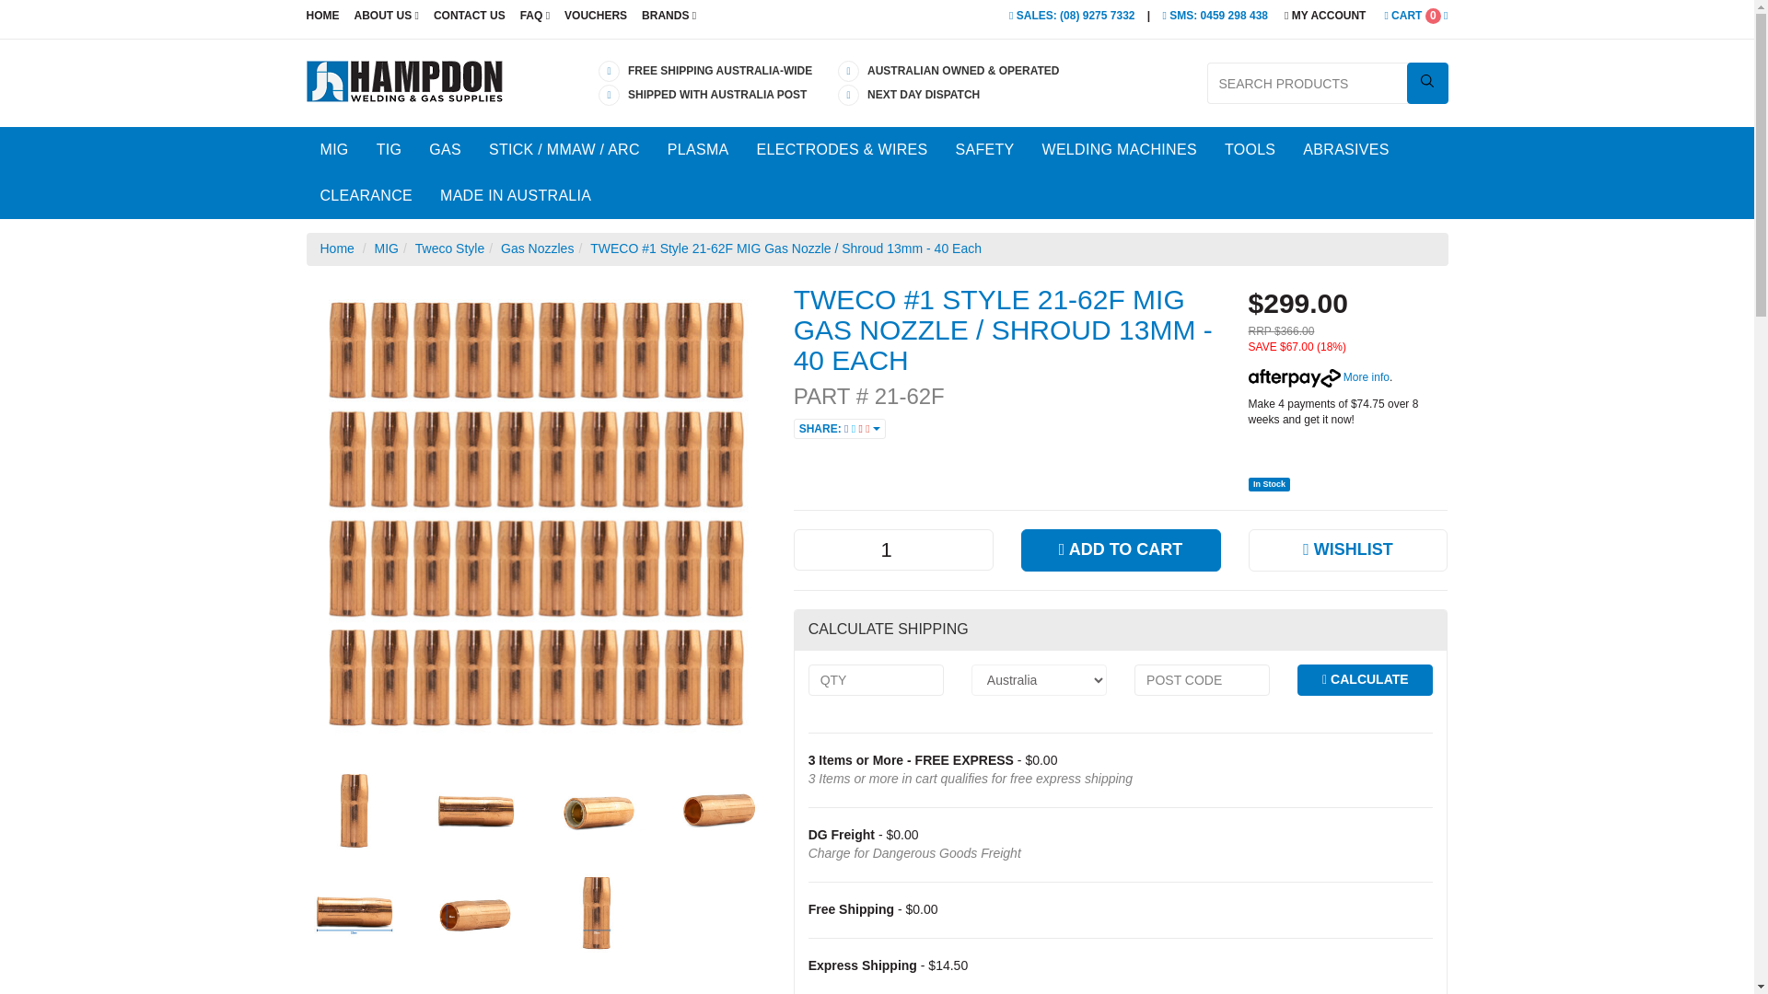  What do you see at coordinates (534, 15) in the screenshot?
I see `FAQ` at bounding box center [534, 15].